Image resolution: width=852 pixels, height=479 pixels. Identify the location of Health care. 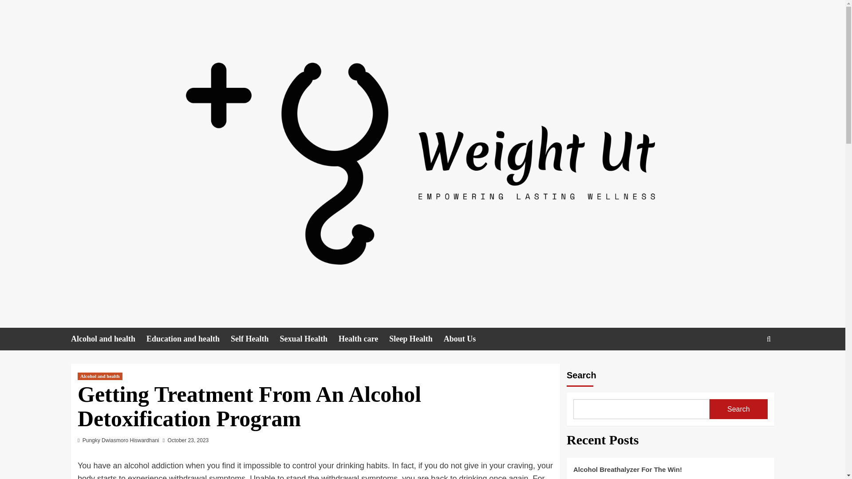
(364, 339).